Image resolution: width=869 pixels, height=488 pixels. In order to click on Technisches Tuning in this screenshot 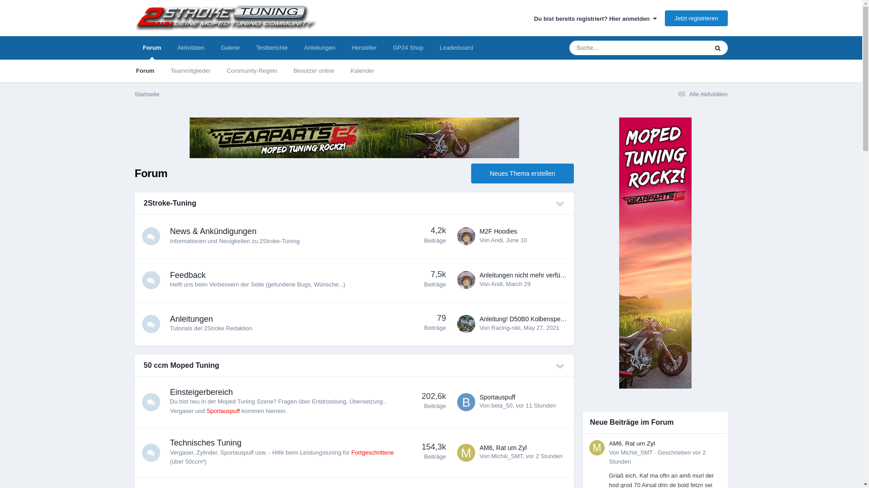, I will do `click(206, 443)`.